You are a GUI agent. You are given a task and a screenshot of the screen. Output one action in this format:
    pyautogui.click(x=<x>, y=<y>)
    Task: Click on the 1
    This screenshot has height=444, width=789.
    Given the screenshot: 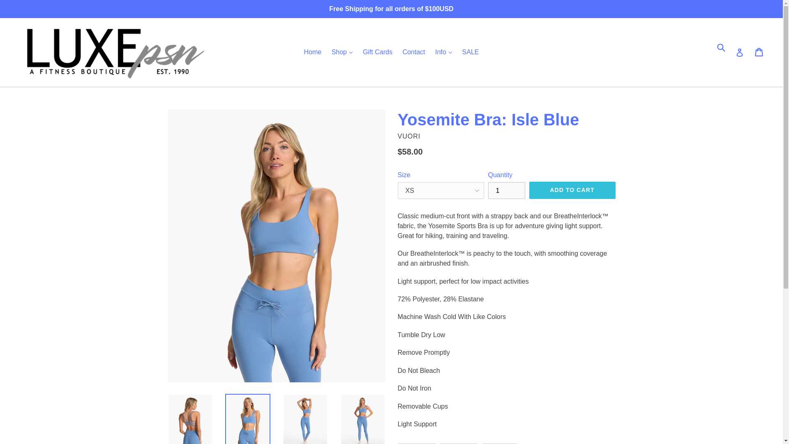 What is the action you would take?
    pyautogui.click(x=507, y=190)
    